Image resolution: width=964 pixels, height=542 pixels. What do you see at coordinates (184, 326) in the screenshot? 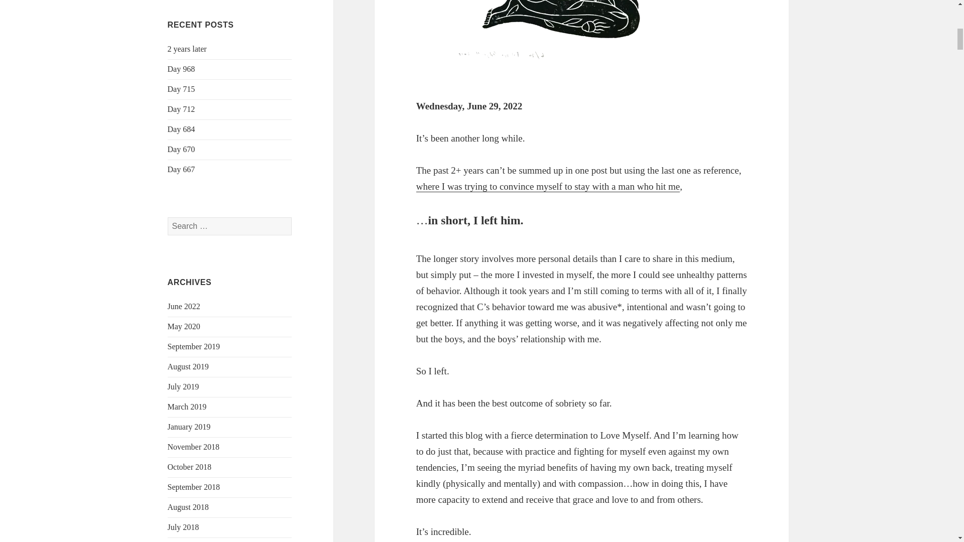
I see `May 2020` at bounding box center [184, 326].